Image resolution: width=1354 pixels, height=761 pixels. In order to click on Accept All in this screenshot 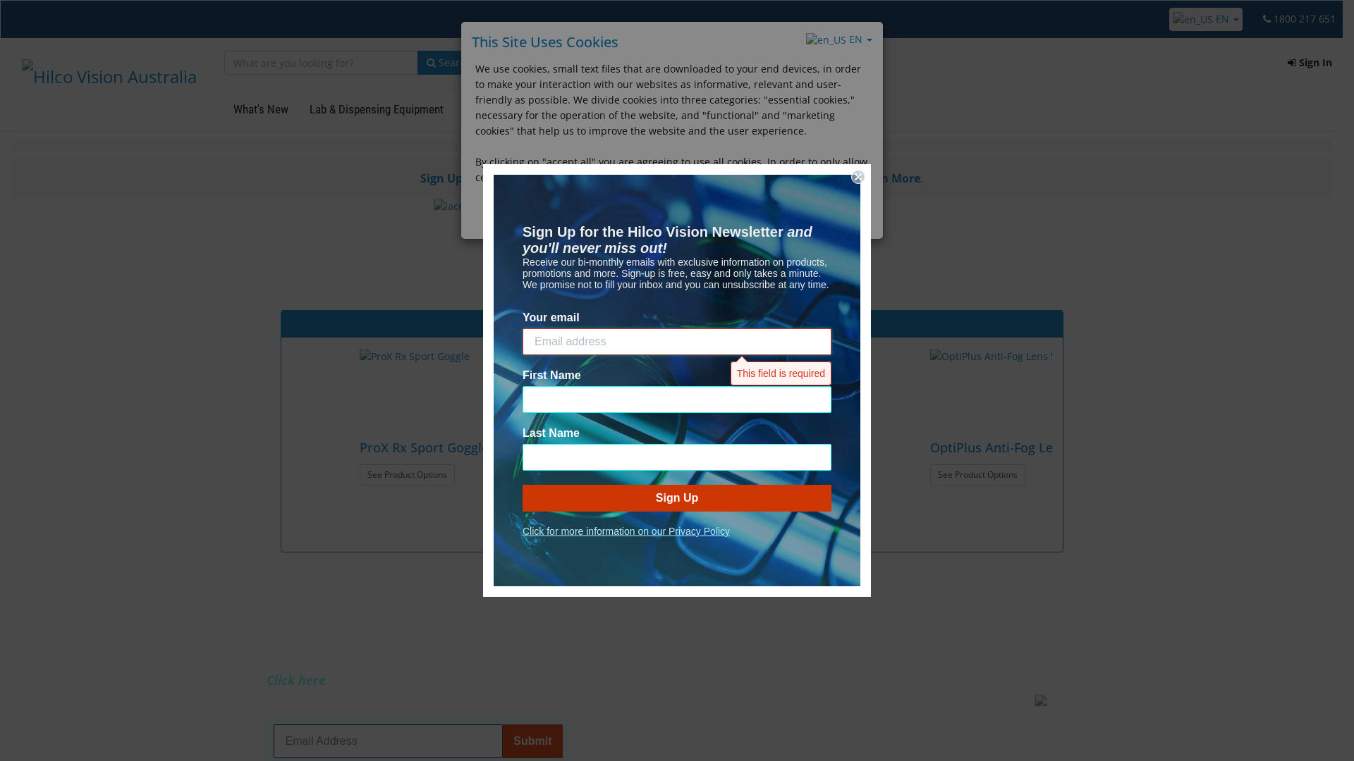, I will do `click(587, 216)`.